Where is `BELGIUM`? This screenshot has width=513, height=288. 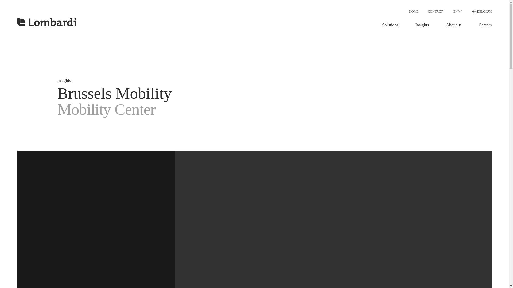 BELGIUM is located at coordinates (482, 11).